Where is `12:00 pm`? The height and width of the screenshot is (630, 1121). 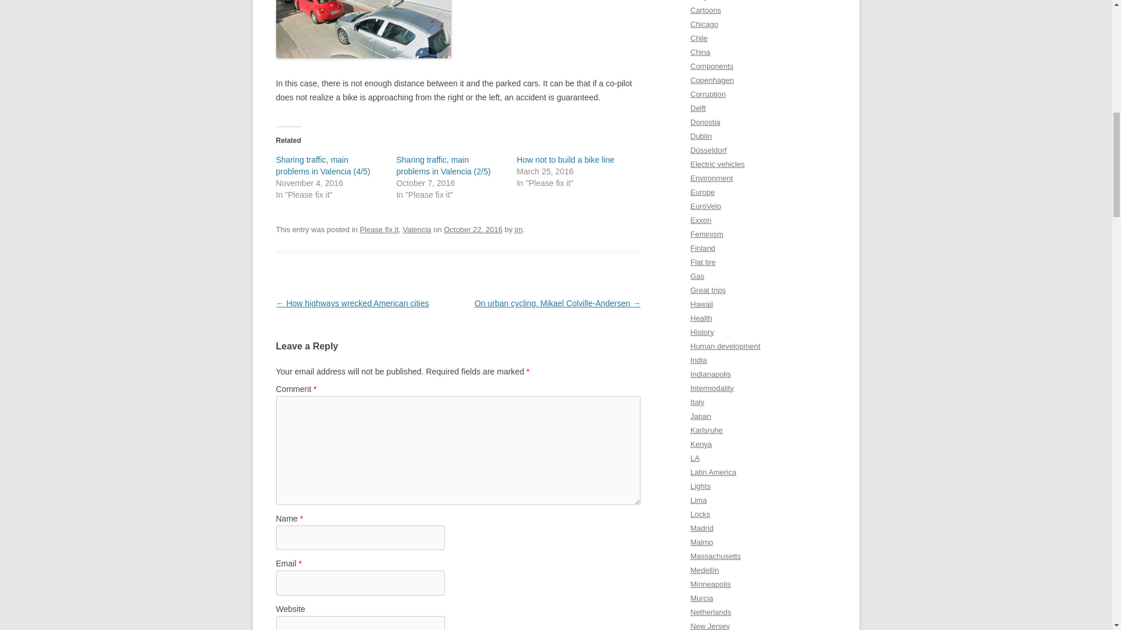
12:00 pm is located at coordinates (473, 229).